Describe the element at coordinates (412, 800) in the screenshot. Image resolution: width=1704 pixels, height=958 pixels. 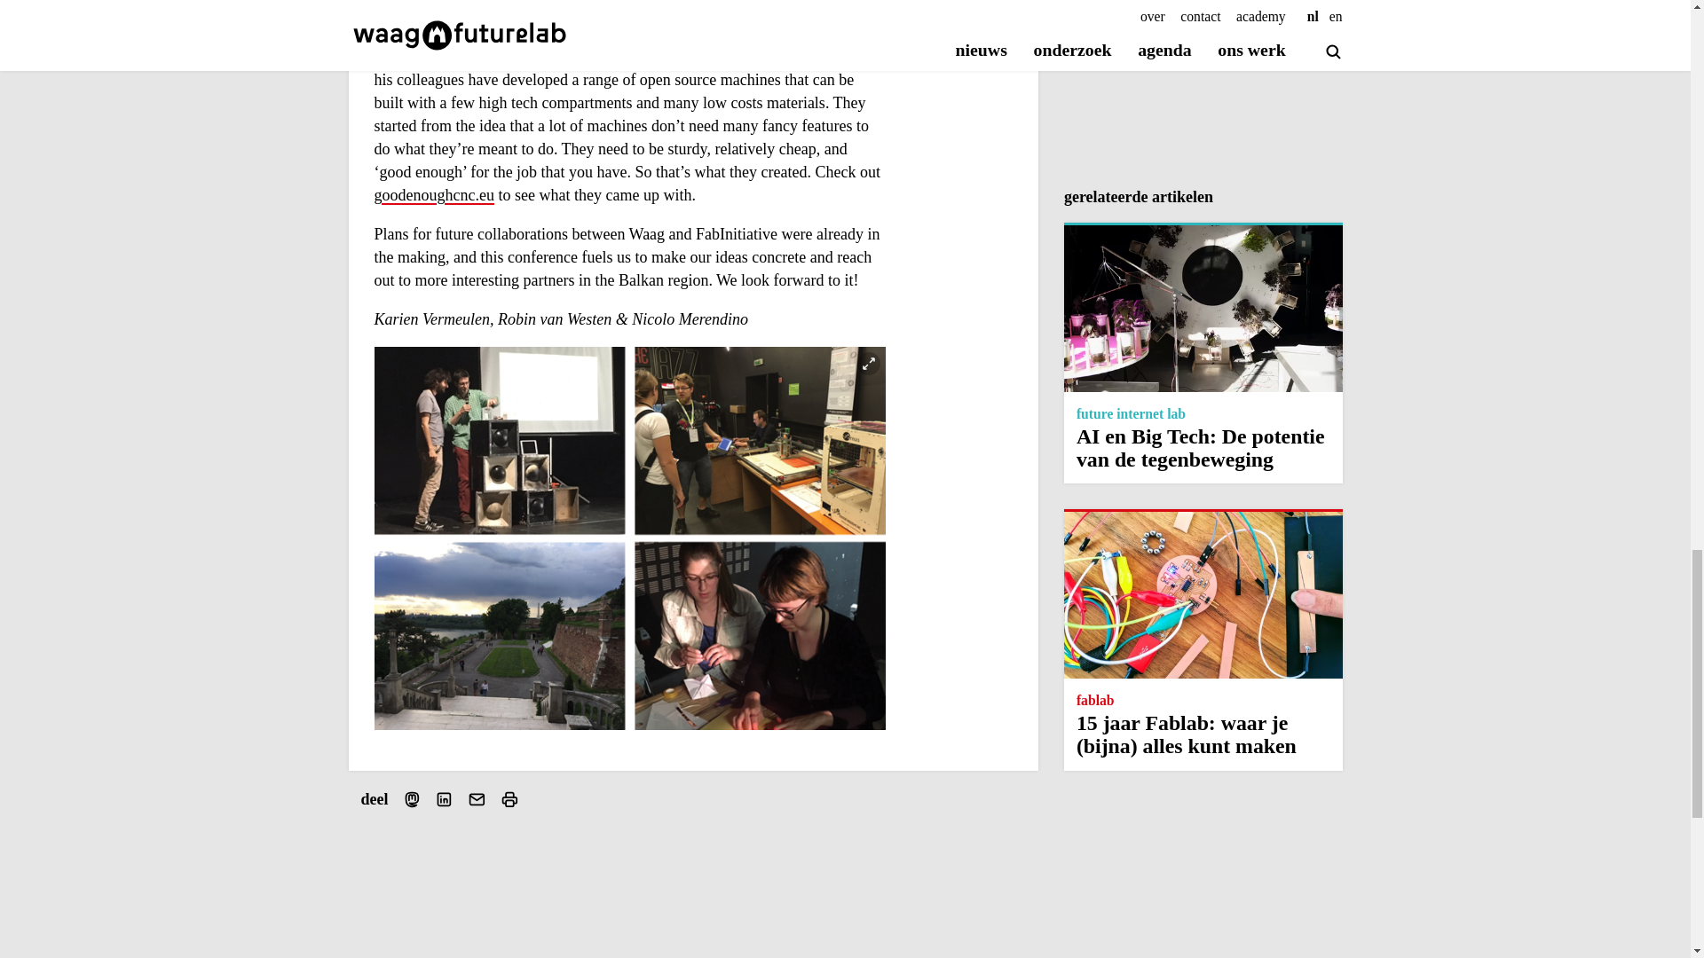
I see `Deel via Mastodon` at that location.